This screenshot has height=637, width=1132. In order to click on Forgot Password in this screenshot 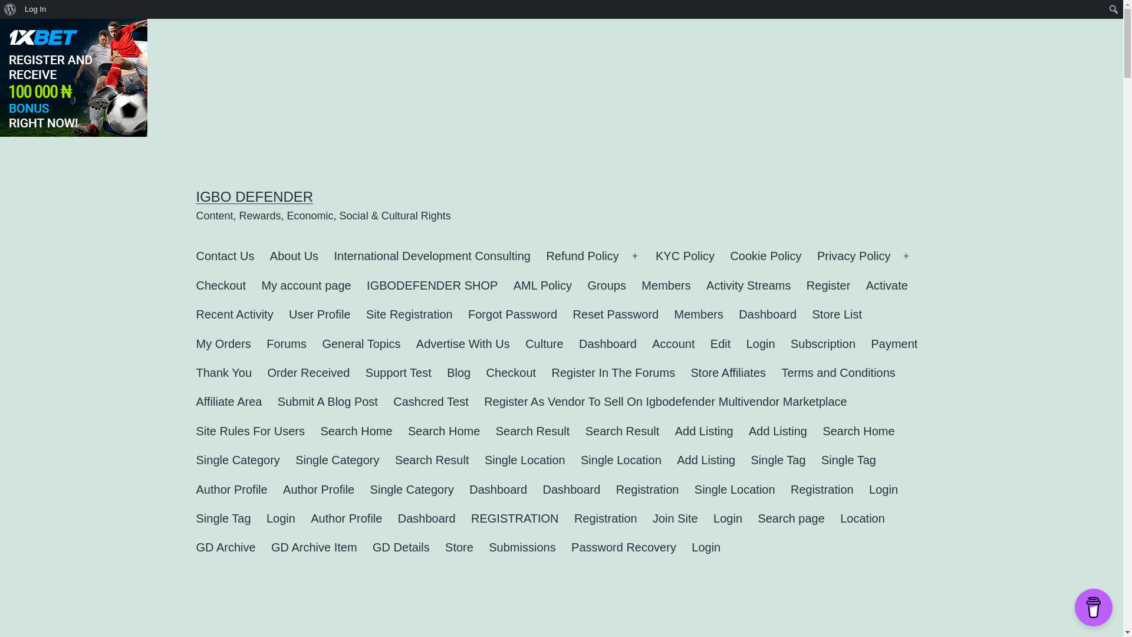, I will do `click(513, 314)`.